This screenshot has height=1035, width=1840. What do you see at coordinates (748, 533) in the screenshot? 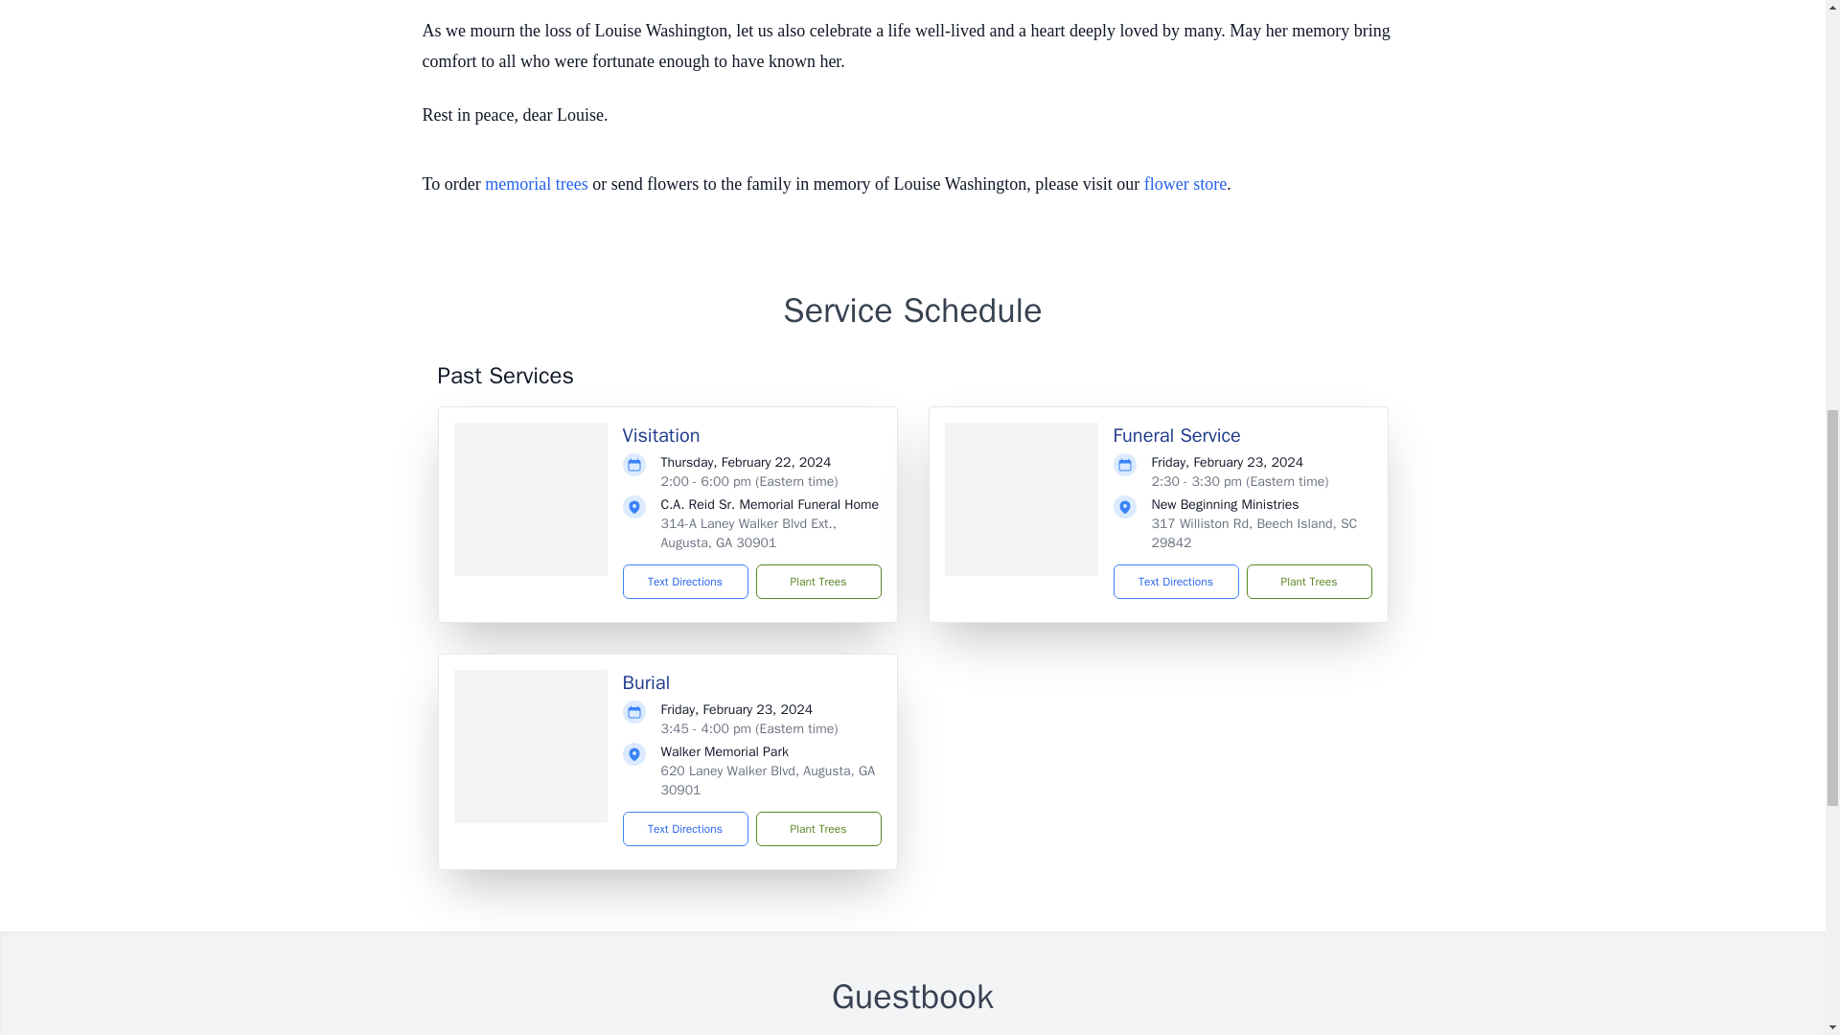
I see `314-A Laney Walker Blvd Ext., Augusta, GA 30901` at bounding box center [748, 533].